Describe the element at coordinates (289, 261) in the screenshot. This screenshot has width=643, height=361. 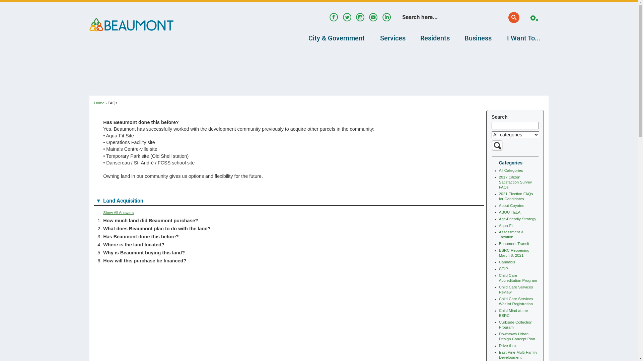
I see `6.
How will this purchase be financed?` at that location.